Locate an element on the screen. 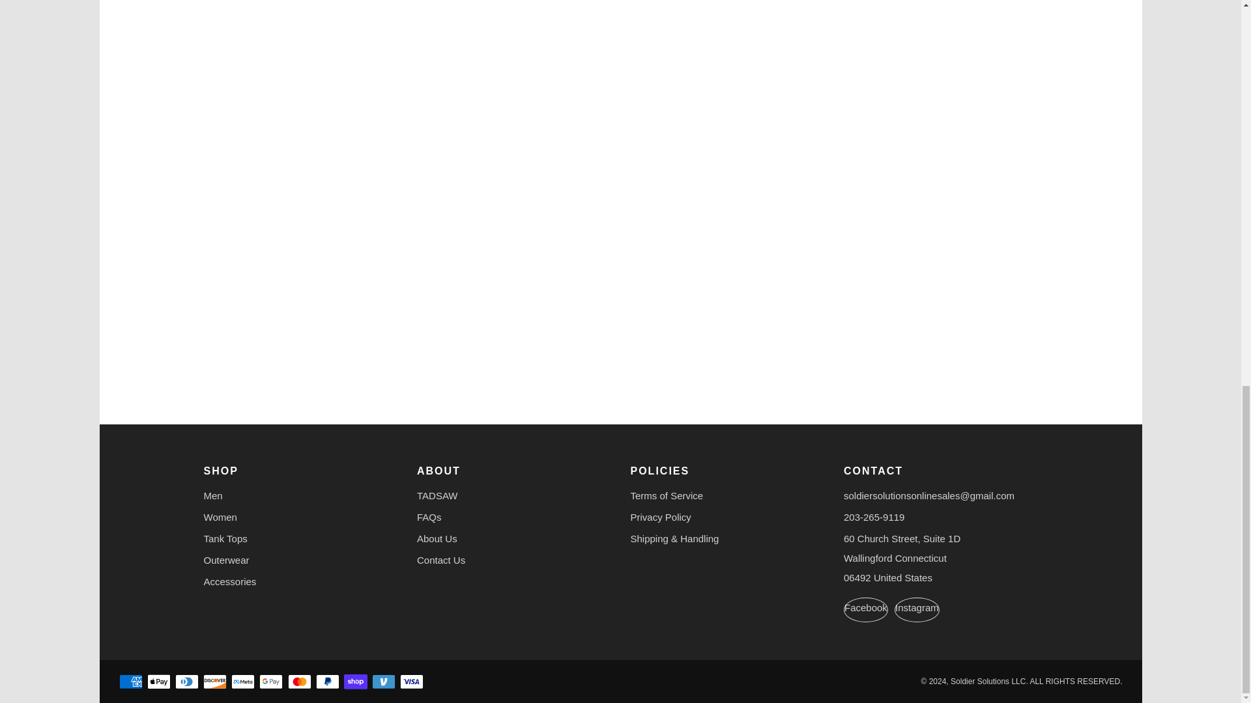  Diners Club is located at coordinates (186, 682).